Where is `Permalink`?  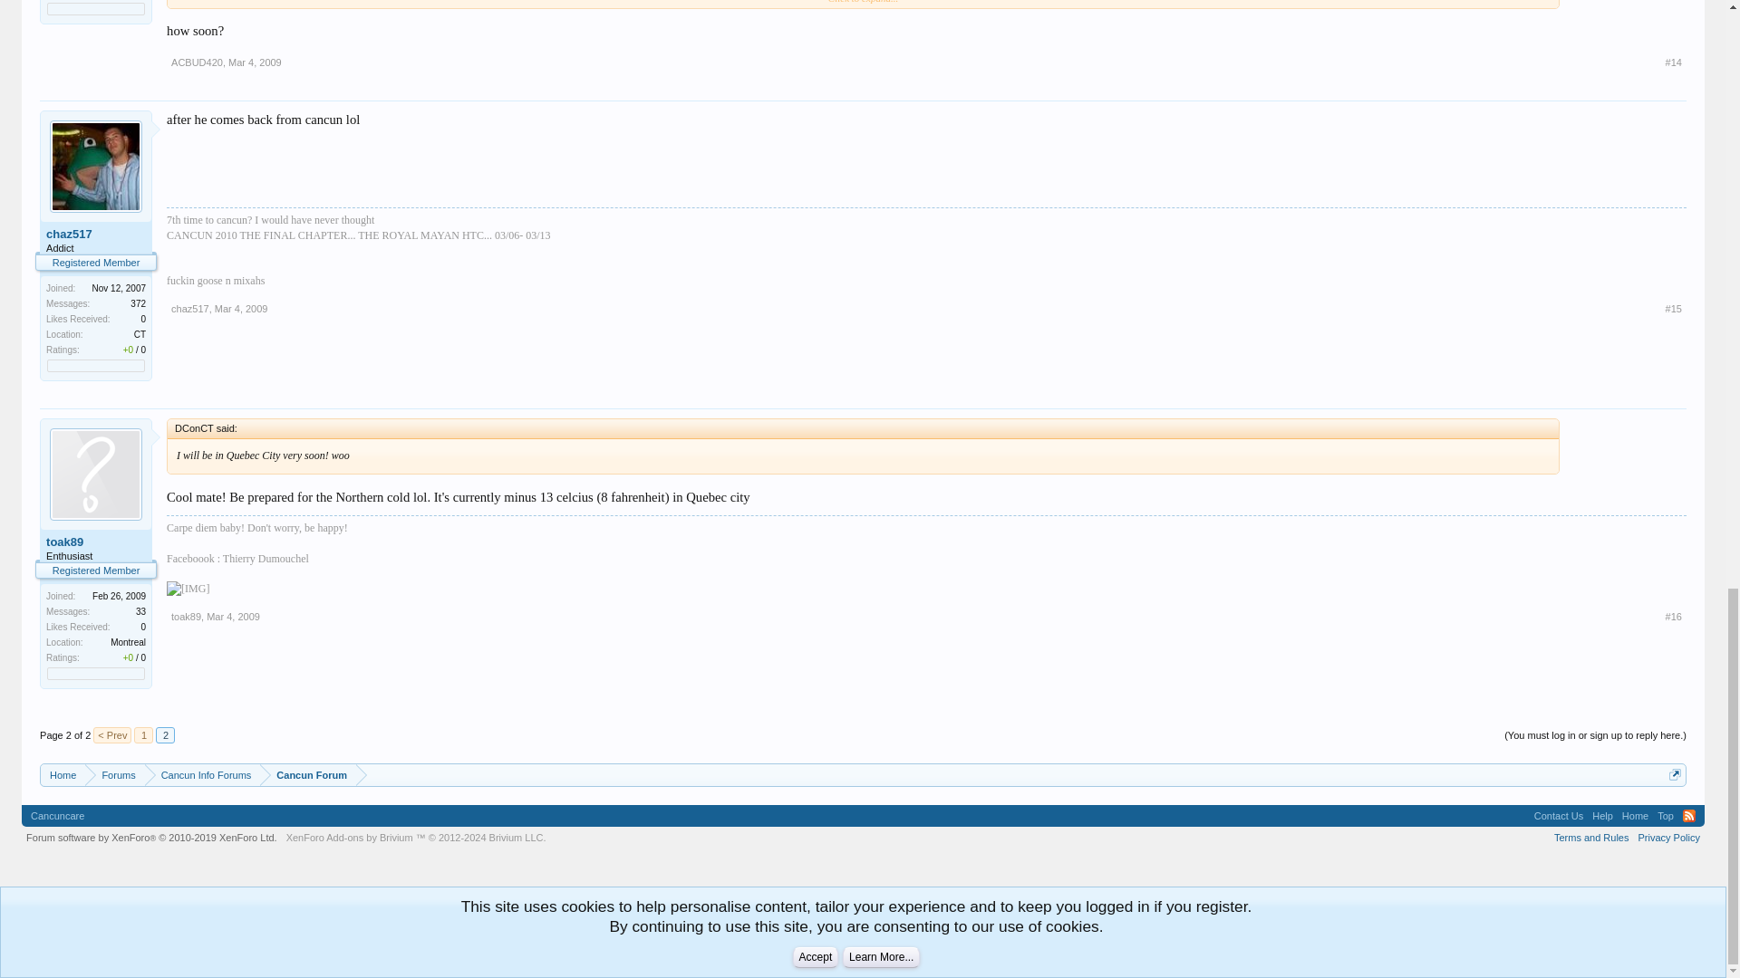
Permalink is located at coordinates (1673, 308).